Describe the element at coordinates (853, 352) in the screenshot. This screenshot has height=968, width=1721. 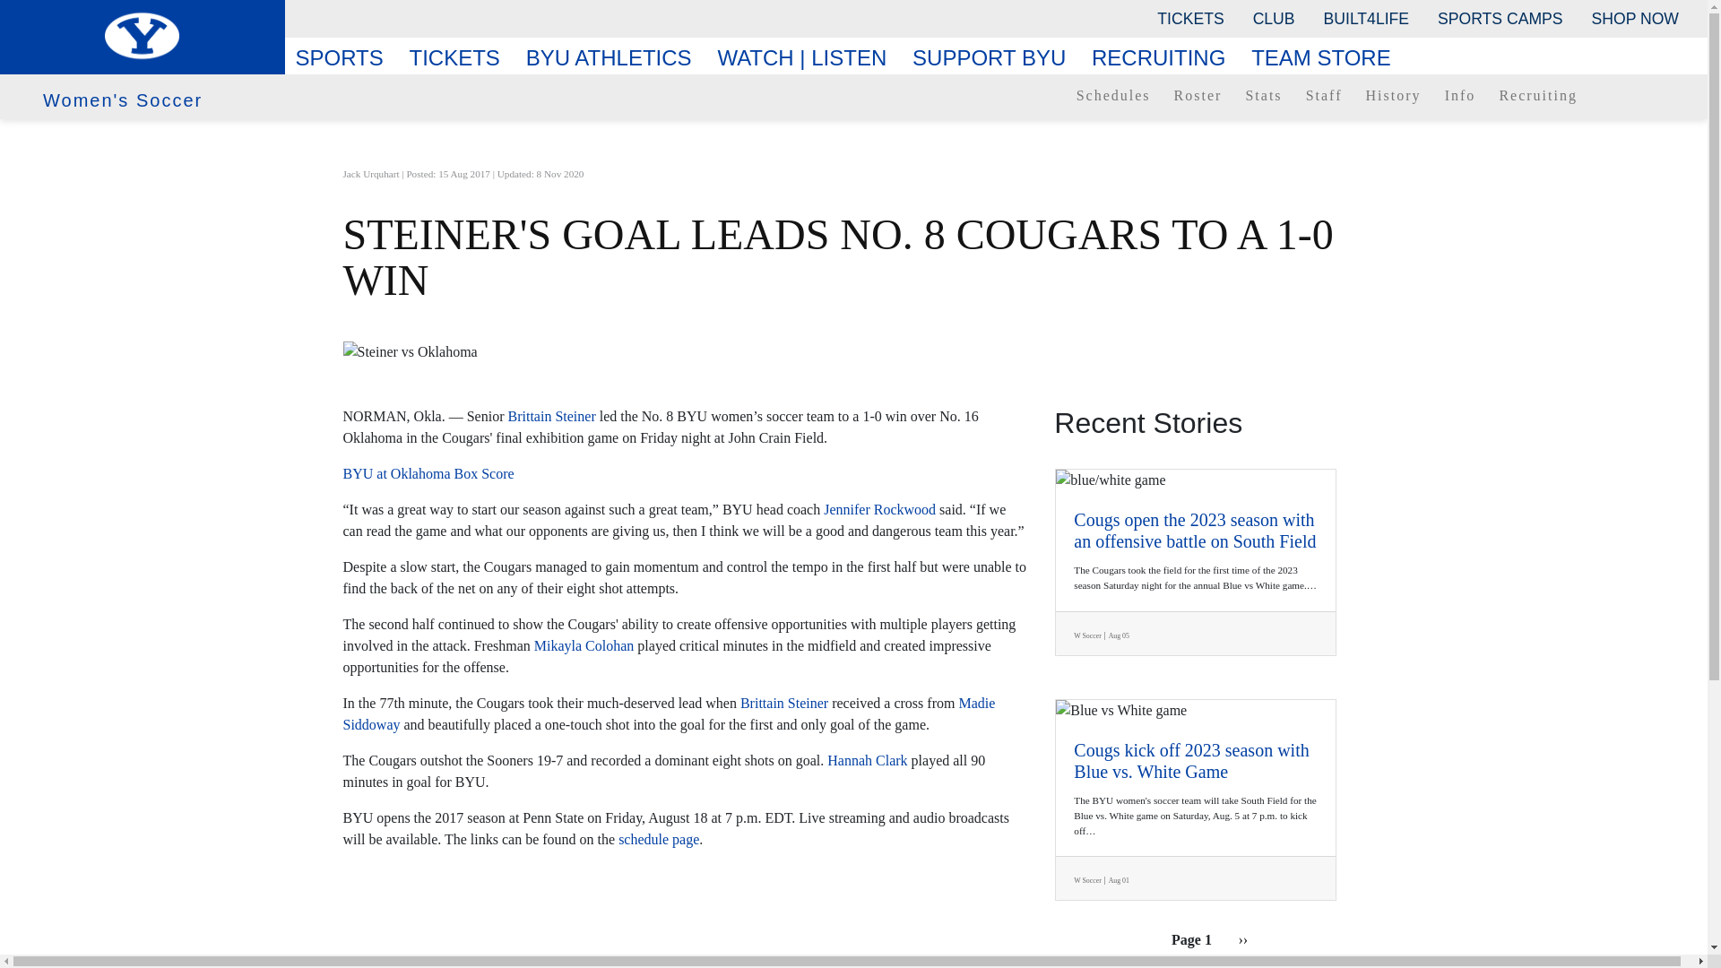
I see `Steiner vs Oklahoma` at that location.